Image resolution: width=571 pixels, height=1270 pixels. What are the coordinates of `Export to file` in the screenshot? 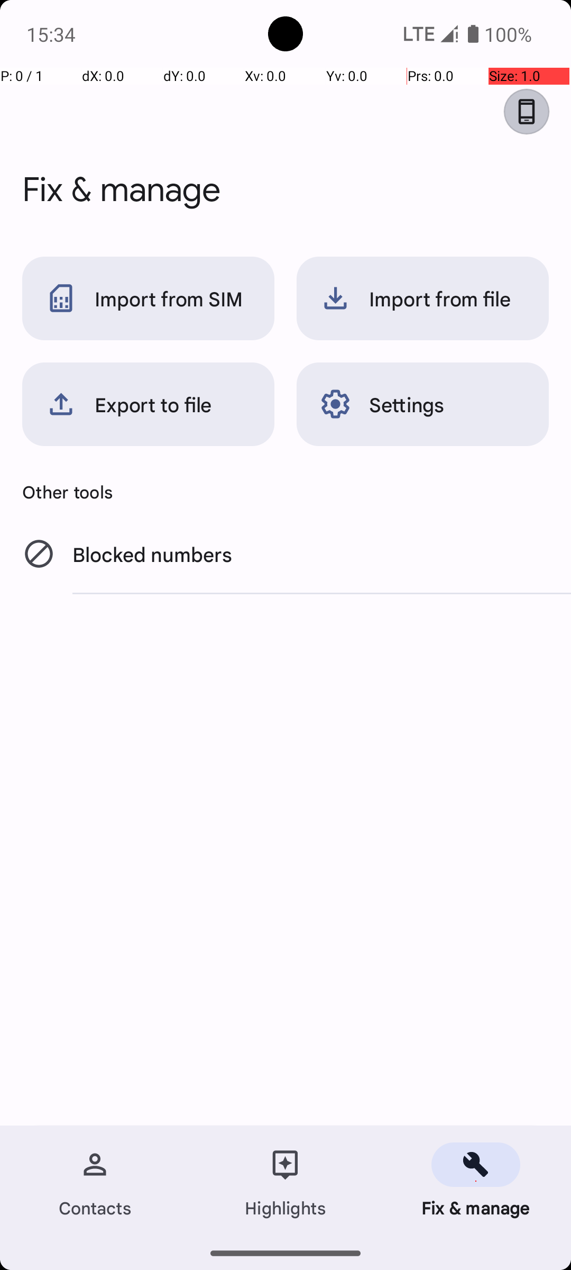 It's located at (148, 404).